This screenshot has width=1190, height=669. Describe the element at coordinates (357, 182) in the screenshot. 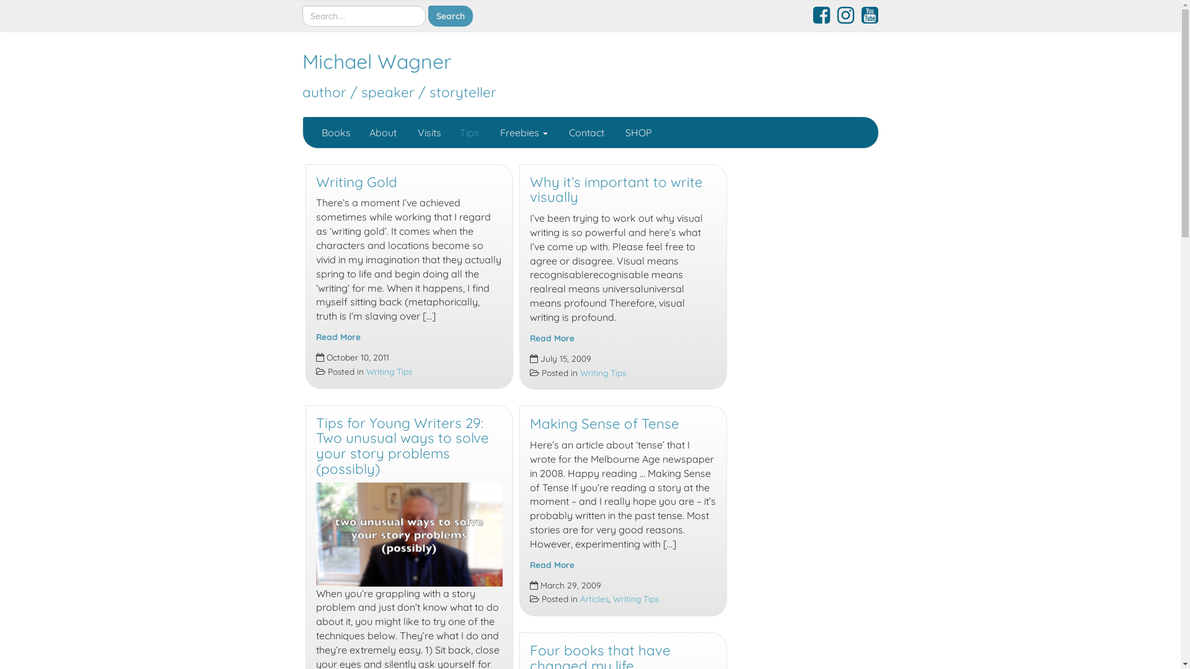

I see `Writing Gold` at that location.